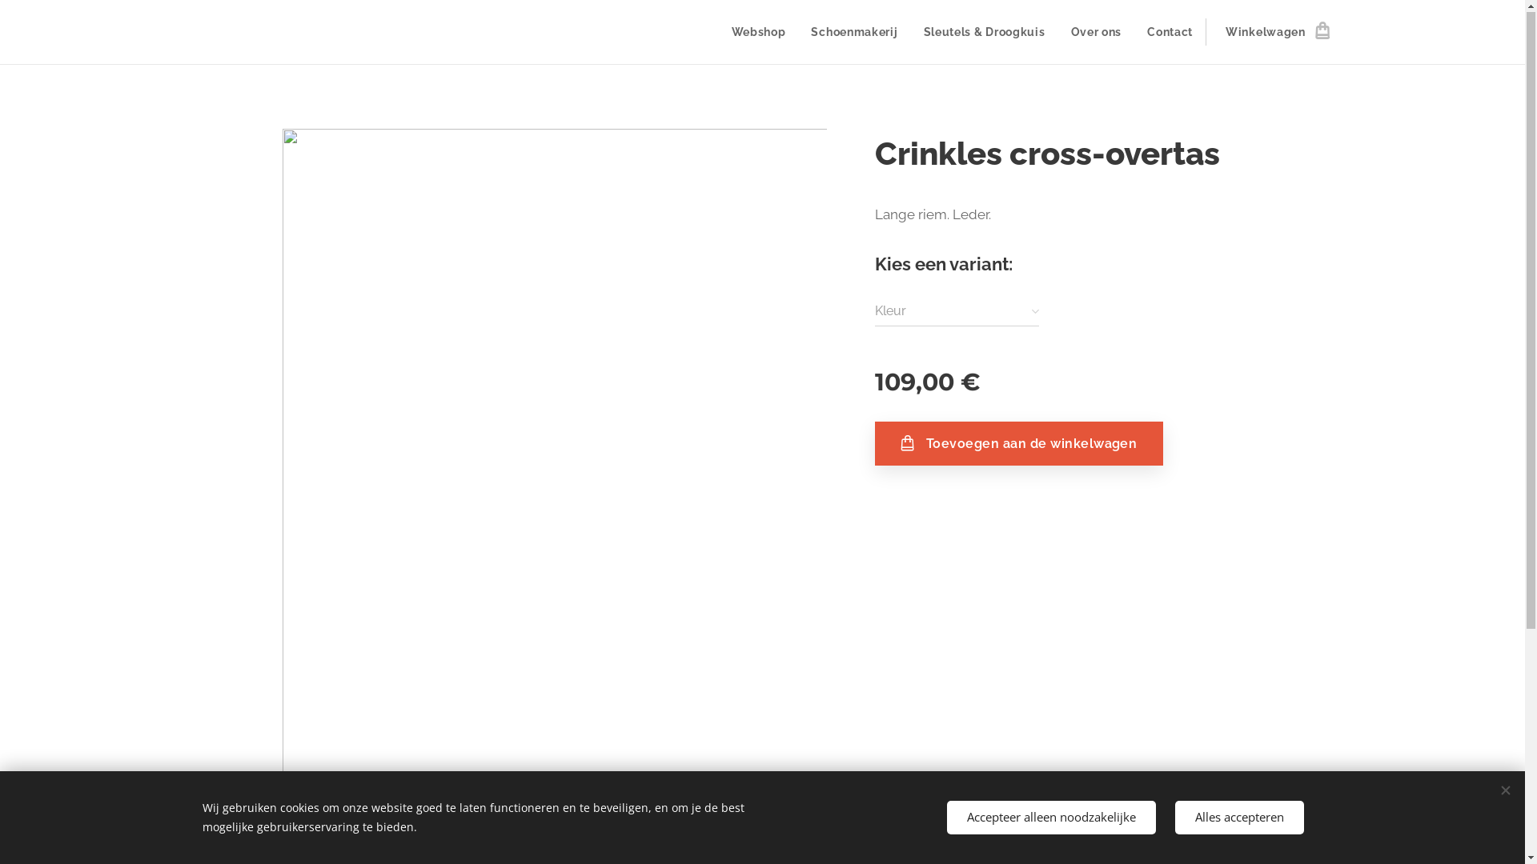  Describe the element at coordinates (1050, 818) in the screenshot. I see `Accepteer alleen noodzakelijke` at that location.